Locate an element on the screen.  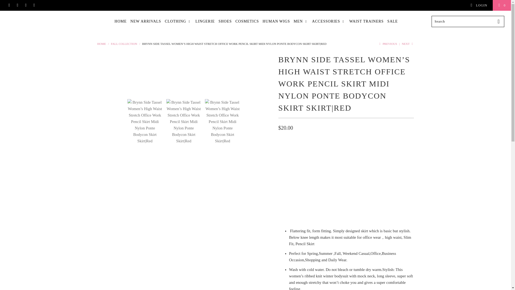
Chic Always Boutique,LLC is located at coordinates (41, 18).